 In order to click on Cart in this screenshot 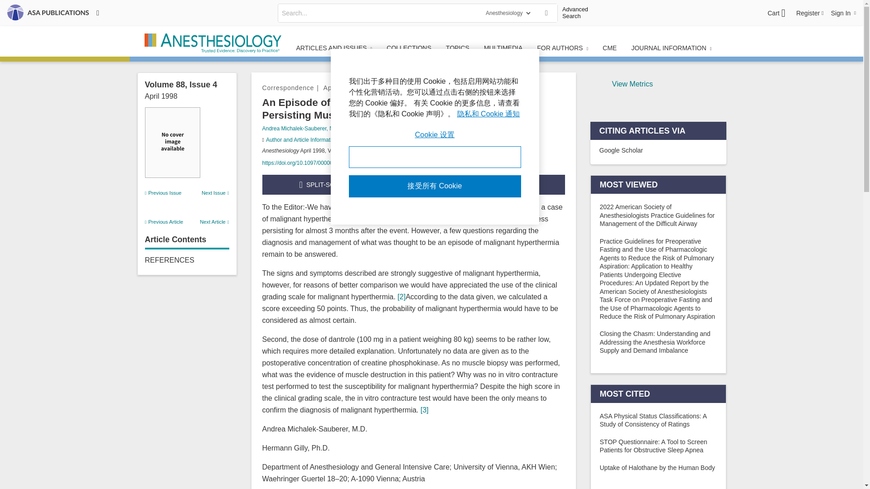, I will do `click(776, 13)`.